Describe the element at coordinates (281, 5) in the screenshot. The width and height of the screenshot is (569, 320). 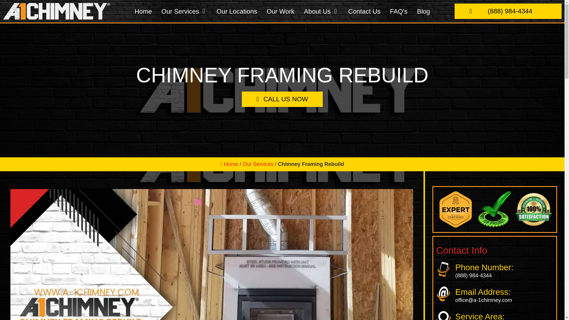
I see `Our Work` at that location.